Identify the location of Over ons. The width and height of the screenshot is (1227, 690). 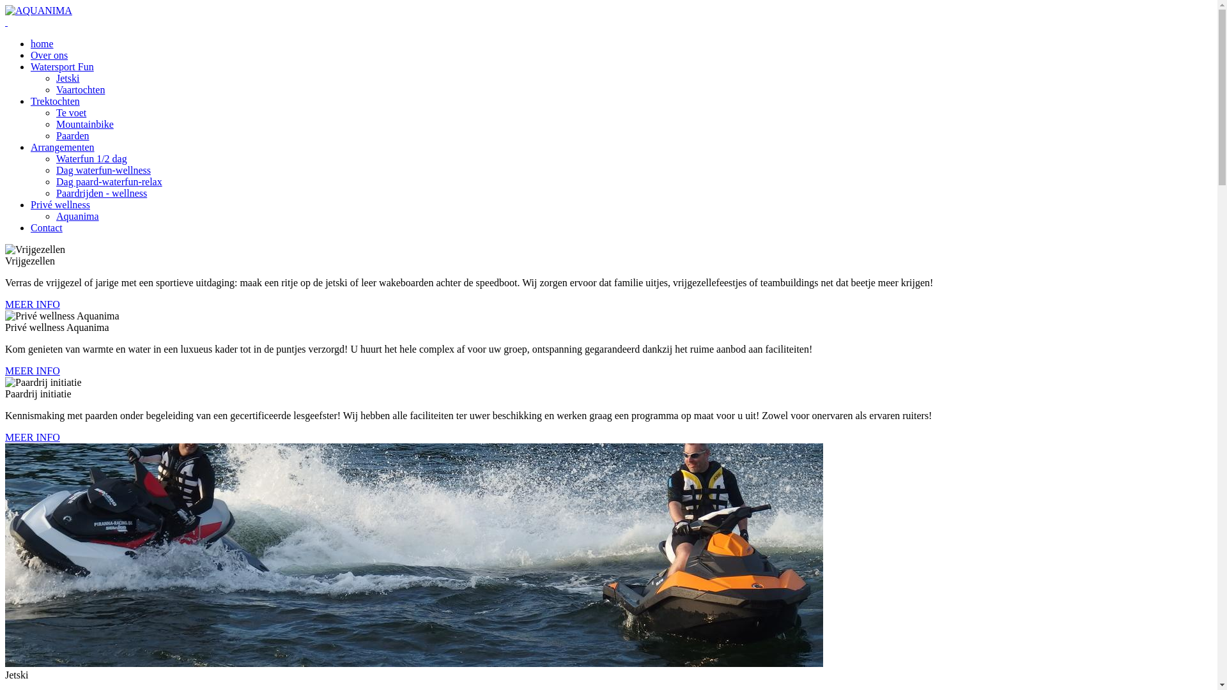
(49, 55).